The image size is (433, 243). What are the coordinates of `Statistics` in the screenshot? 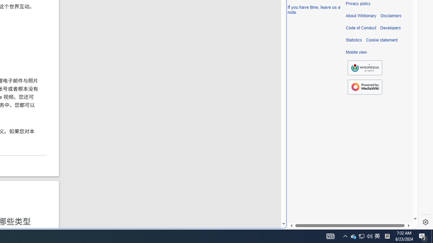 It's located at (354, 40).